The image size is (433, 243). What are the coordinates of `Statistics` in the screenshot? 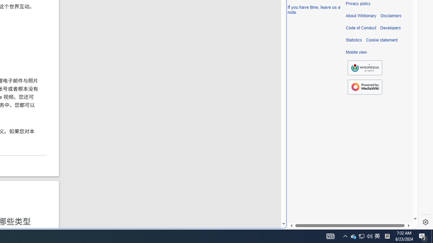 It's located at (354, 40).